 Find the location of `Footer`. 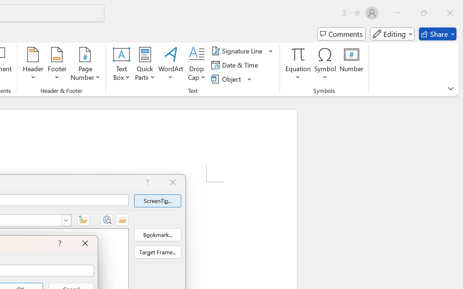

Footer is located at coordinates (57, 65).